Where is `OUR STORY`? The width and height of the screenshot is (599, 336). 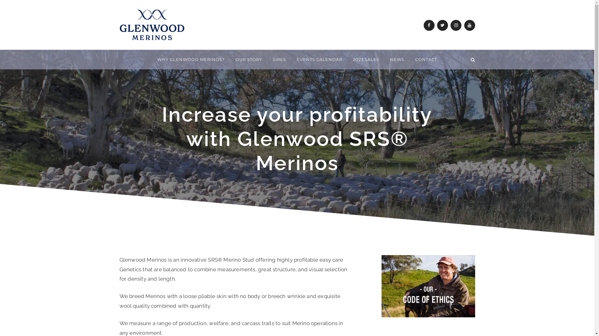 OUR STORY is located at coordinates (249, 60).